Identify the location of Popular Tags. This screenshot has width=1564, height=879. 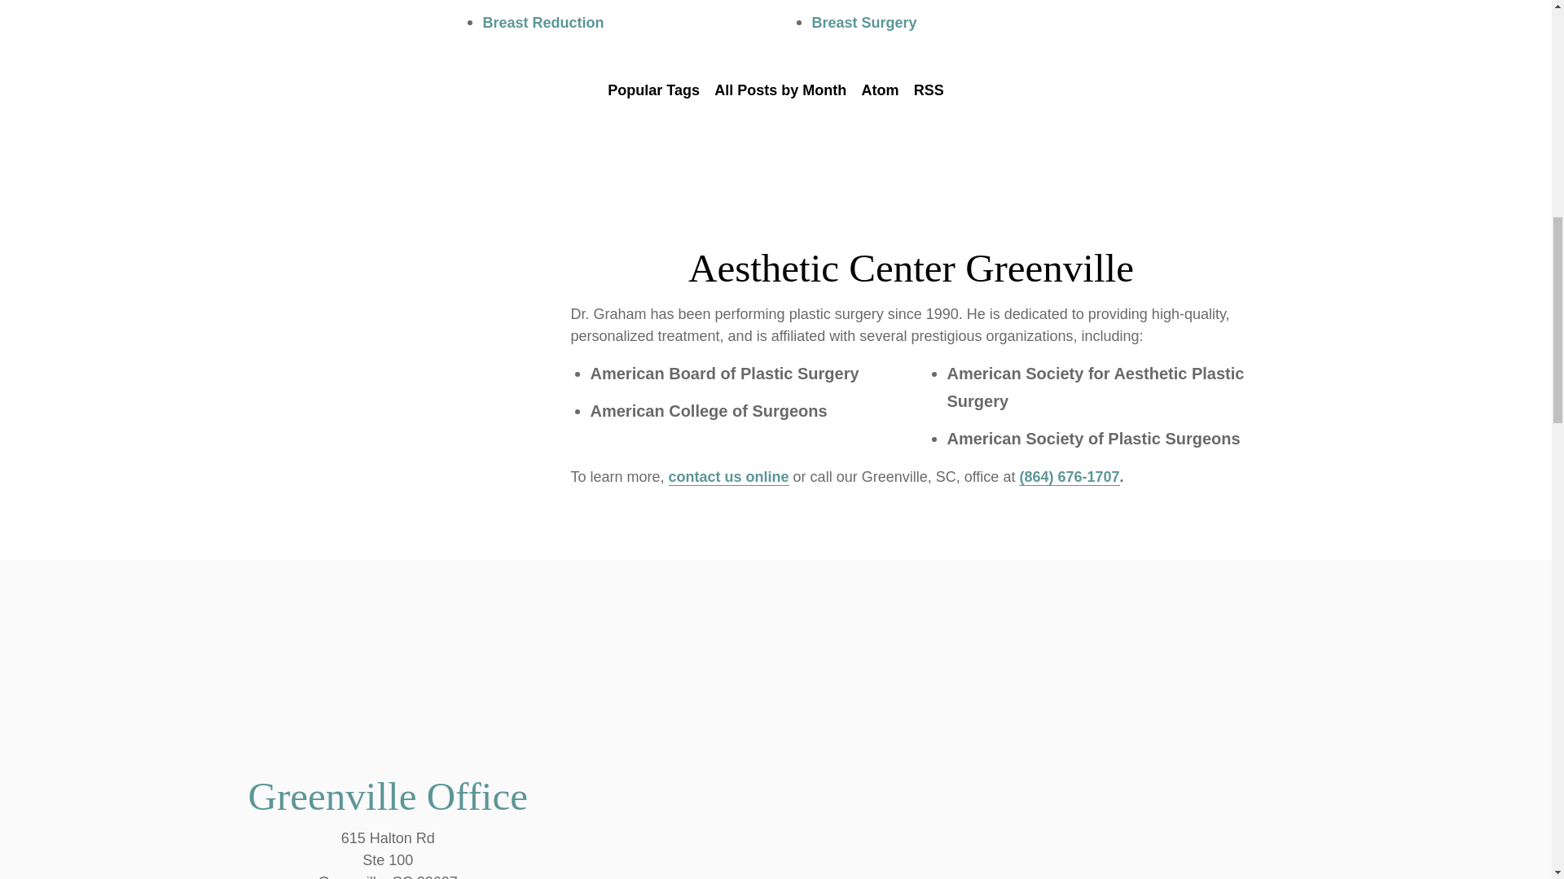
(653, 91).